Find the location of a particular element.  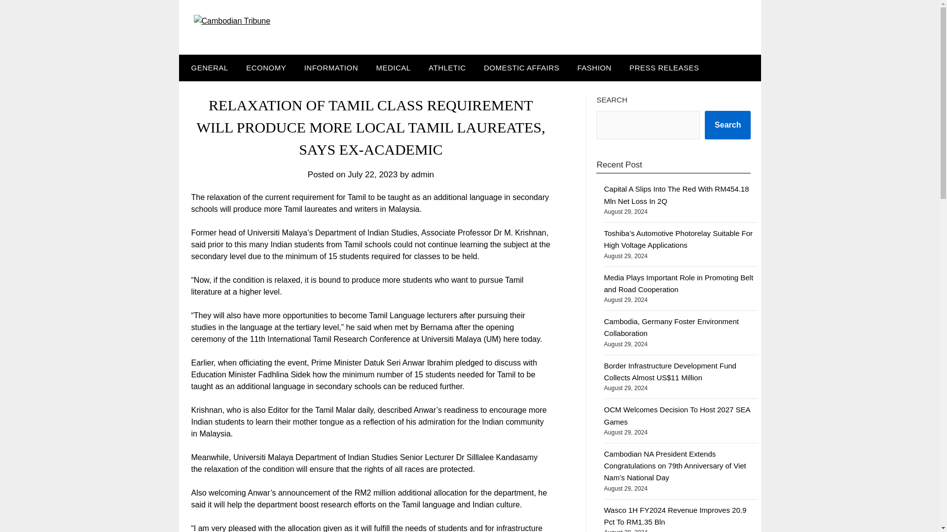

OCM Welcomes Decision To Host 2027 SEA Games is located at coordinates (677, 415).